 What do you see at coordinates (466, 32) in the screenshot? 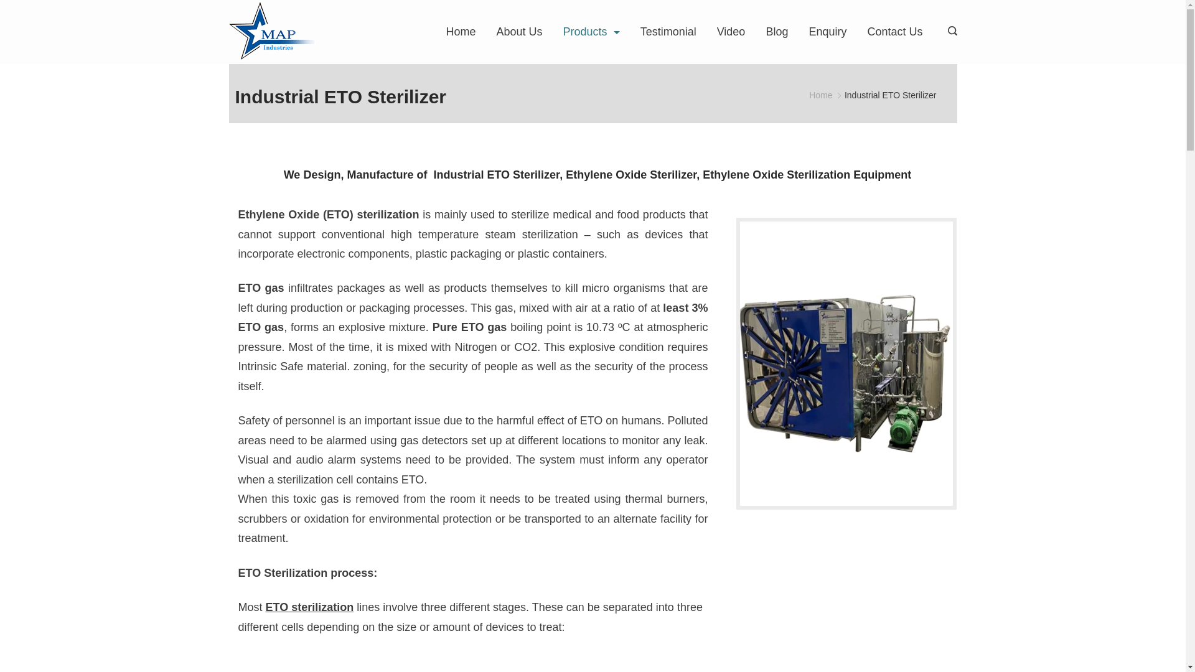
I see `Home` at bounding box center [466, 32].